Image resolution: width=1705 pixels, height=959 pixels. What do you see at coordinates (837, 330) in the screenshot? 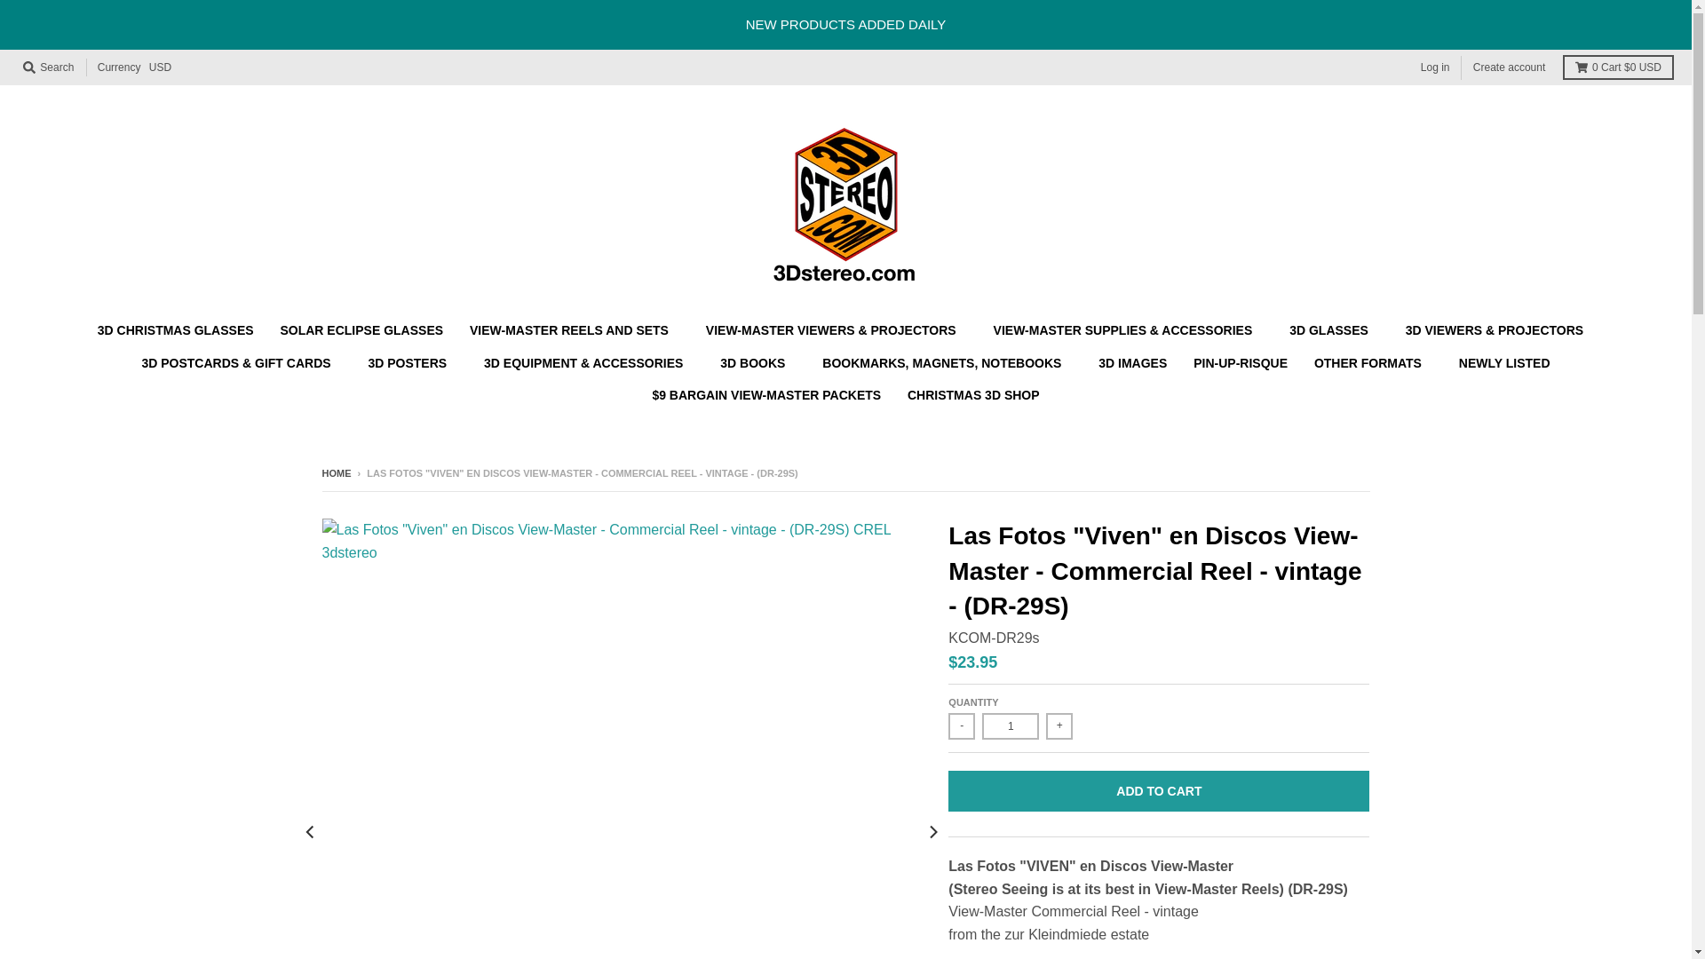
I see `VIEW-MASTER VIEWERS & PROJECTORS` at bounding box center [837, 330].